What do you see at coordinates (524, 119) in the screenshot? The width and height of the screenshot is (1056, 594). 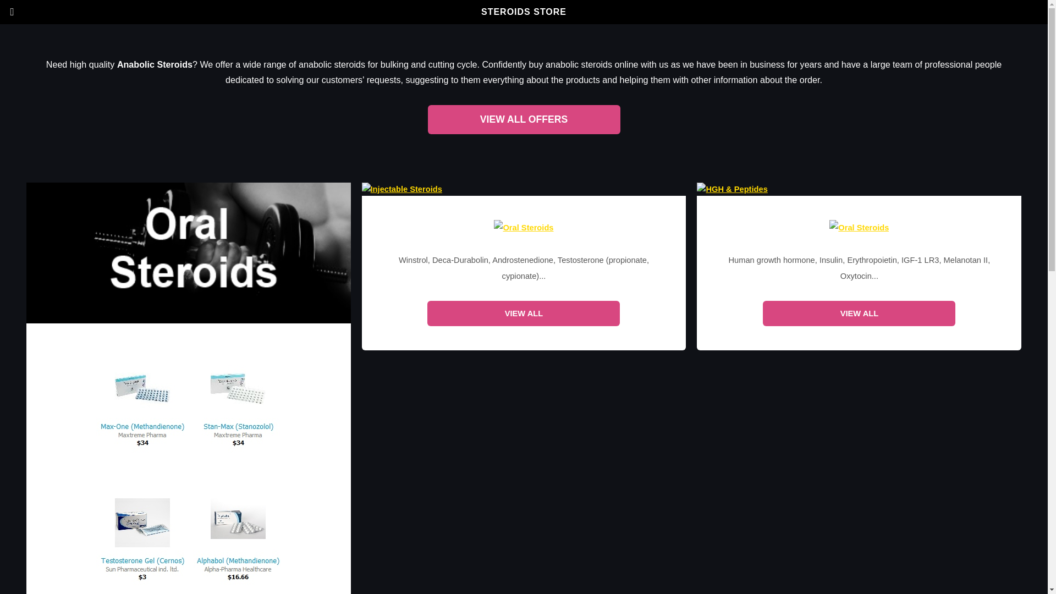 I see `VIEW ALL OFFERS` at bounding box center [524, 119].